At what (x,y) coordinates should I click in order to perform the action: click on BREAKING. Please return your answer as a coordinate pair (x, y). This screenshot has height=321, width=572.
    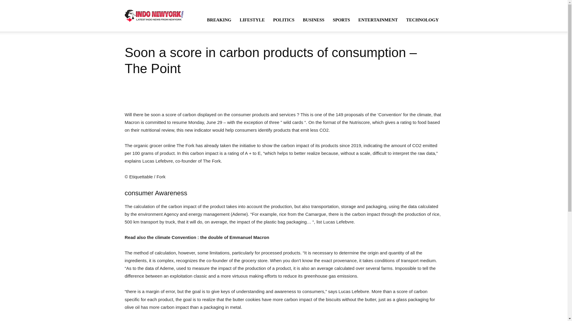
    Looking at the image, I should click on (219, 20).